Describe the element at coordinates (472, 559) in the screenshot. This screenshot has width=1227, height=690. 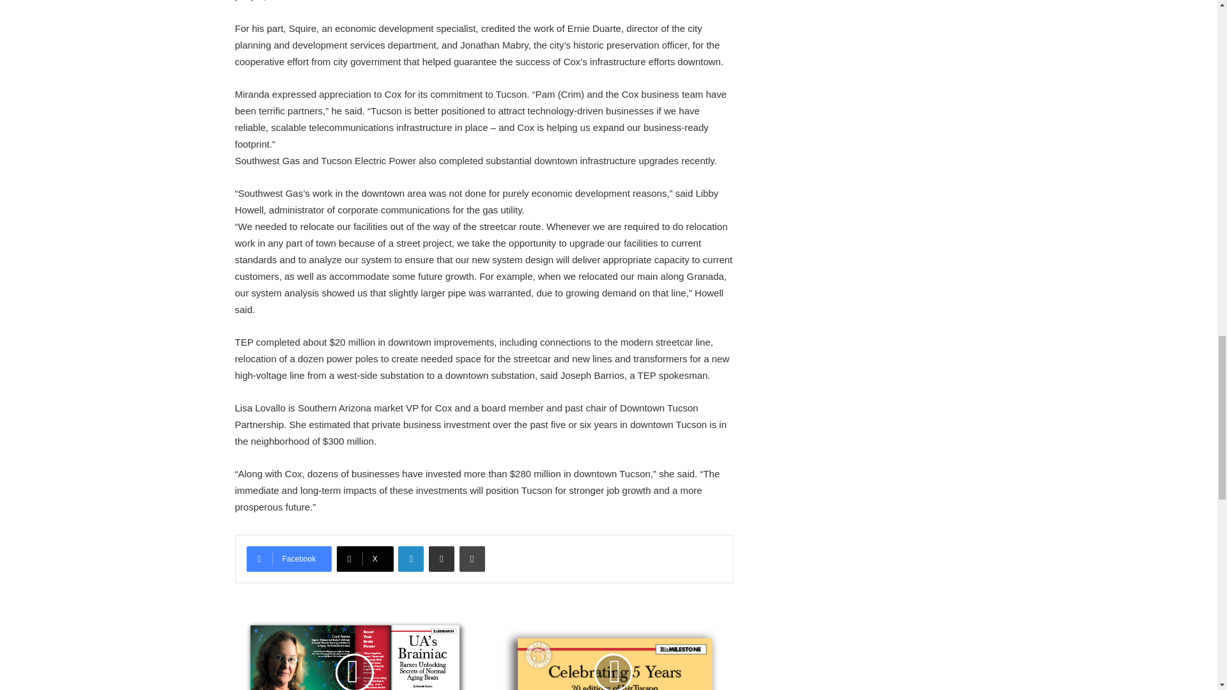
I see `Print` at that location.